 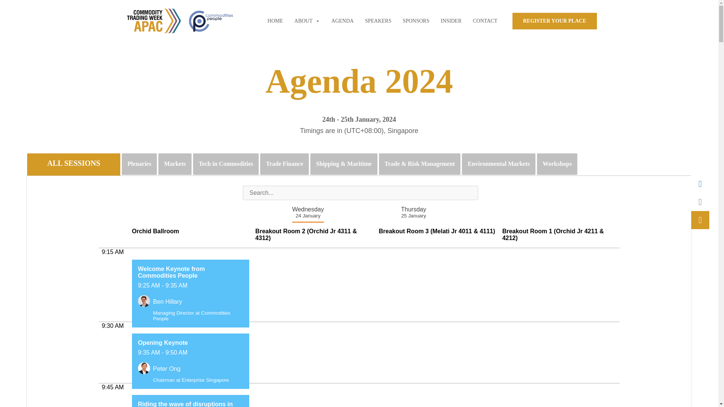 I want to click on ABOUT, so click(x=307, y=21).